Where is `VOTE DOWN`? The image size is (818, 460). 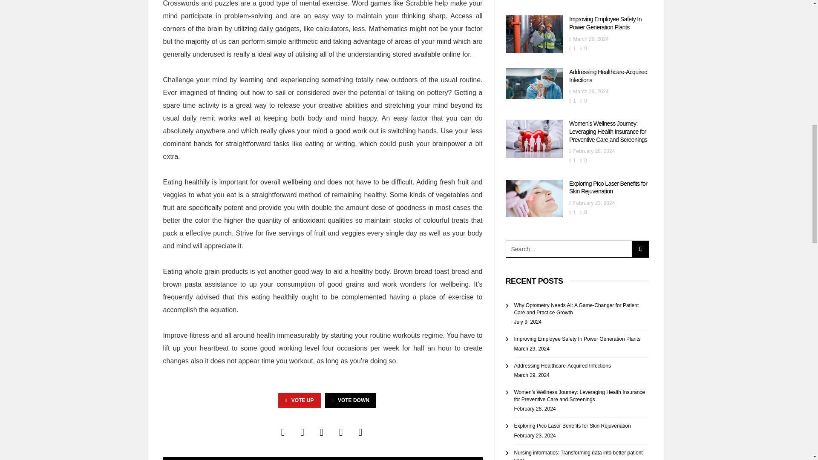 VOTE DOWN is located at coordinates (350, 400).